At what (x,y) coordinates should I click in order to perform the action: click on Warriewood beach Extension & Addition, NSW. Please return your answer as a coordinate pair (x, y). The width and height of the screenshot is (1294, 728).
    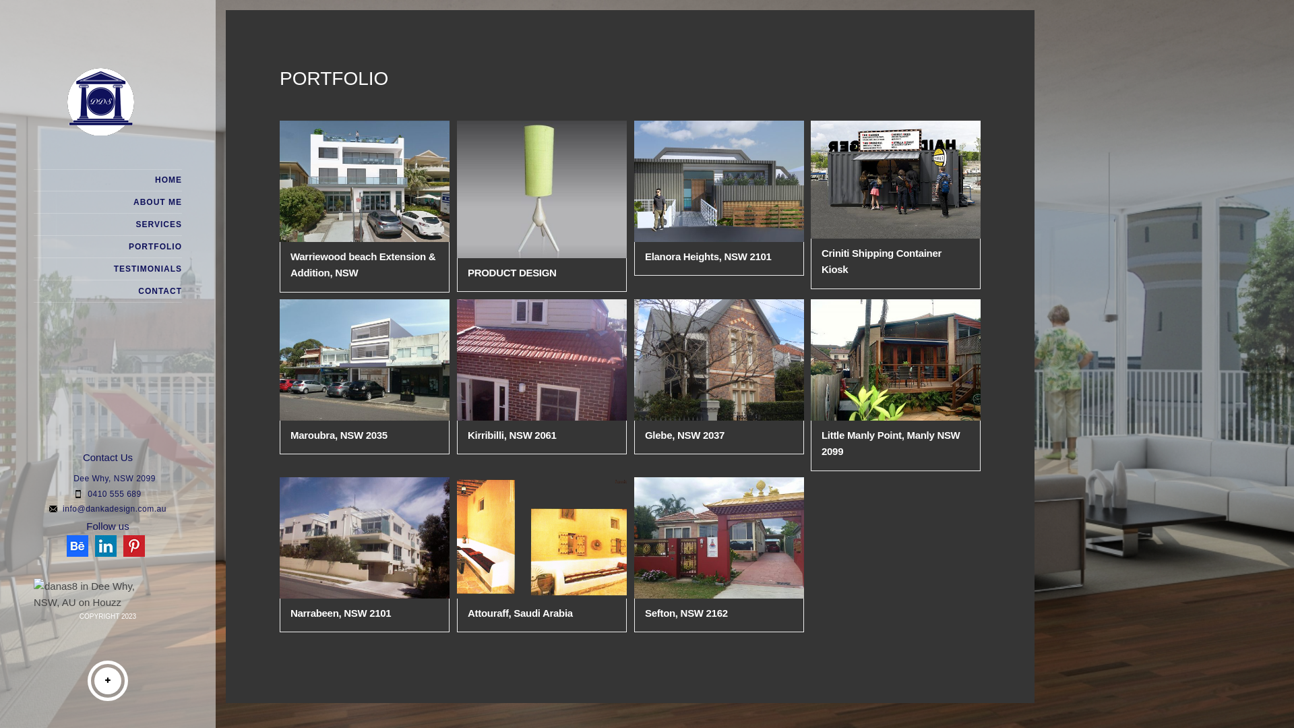
    Looking at the image, I should click on (363, 264).